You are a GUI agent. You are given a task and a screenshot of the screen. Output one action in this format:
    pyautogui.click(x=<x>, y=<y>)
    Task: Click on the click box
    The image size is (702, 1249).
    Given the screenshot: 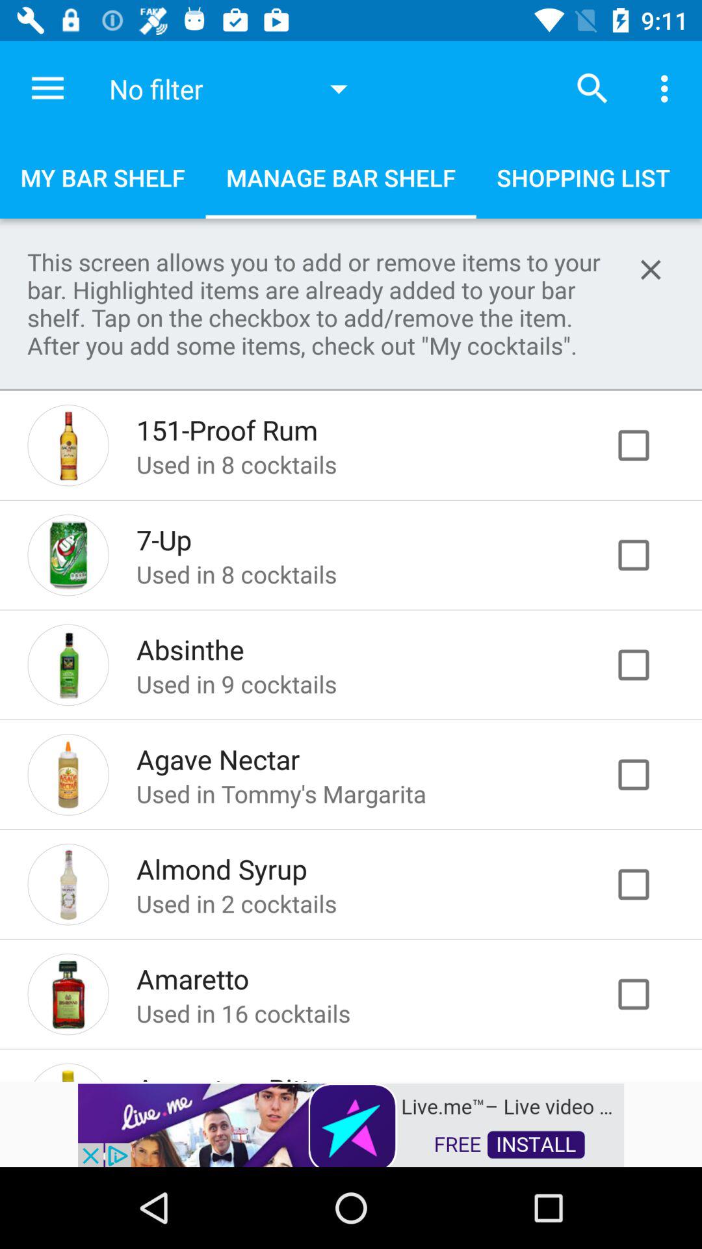 What is the action you would take?
    pyautogui.click(x=647, y=665)
    